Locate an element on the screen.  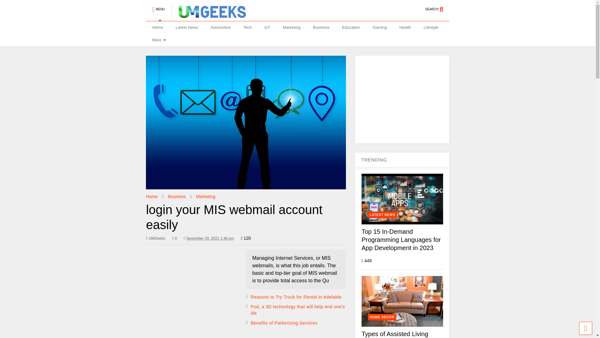
Business is located at coordinates (321, 28).